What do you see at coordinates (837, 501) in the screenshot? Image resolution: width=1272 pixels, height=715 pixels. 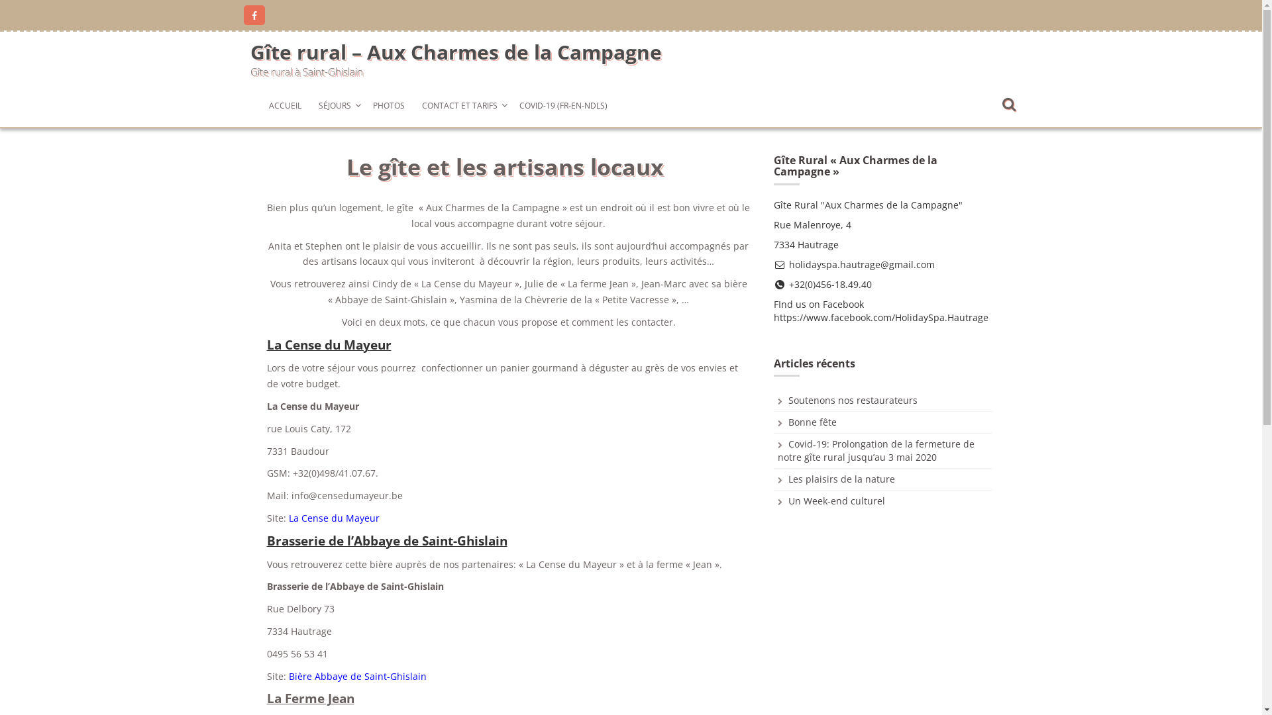 I see `Un Week-end culturel` at bounding box center [837, 501].